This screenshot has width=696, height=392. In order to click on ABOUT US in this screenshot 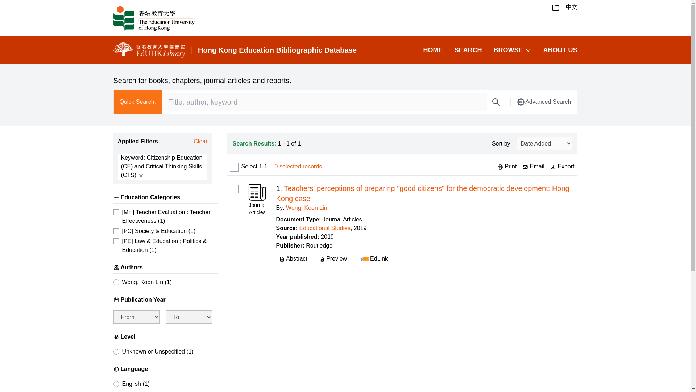, I will do `click(560, 50)`.